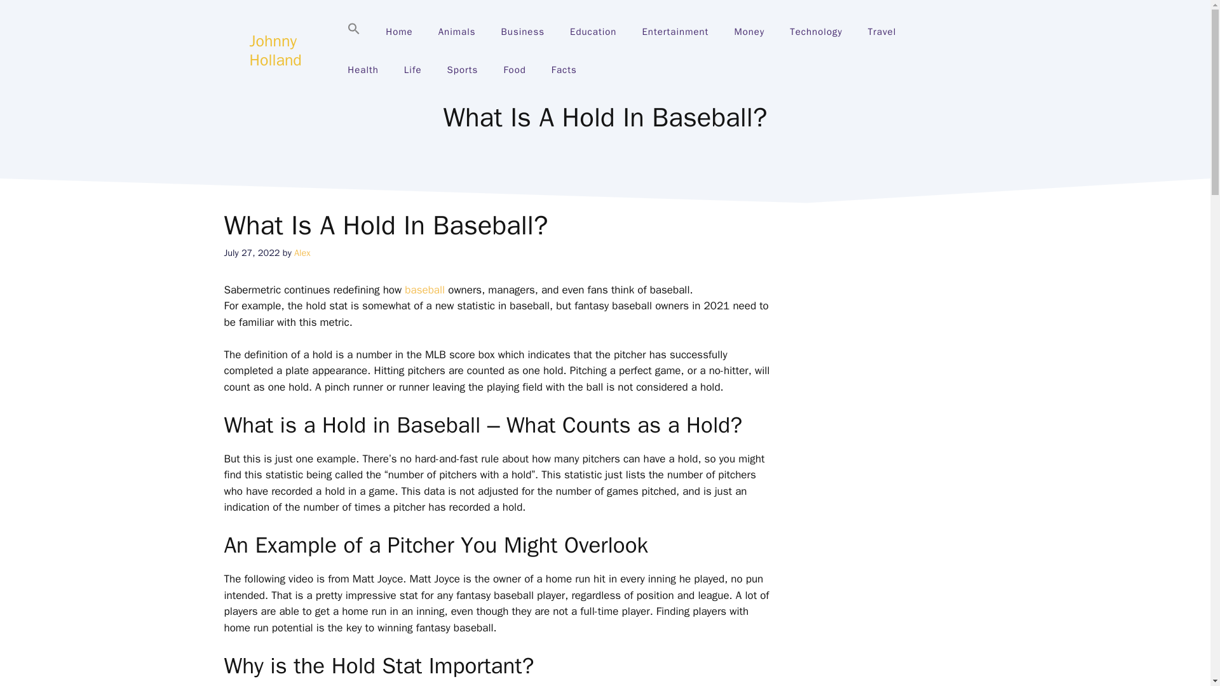 This screenshot has width=1220, height=686. Describe the element at coordinates (399, 32) in the screenshot. I see `Home` at that location.